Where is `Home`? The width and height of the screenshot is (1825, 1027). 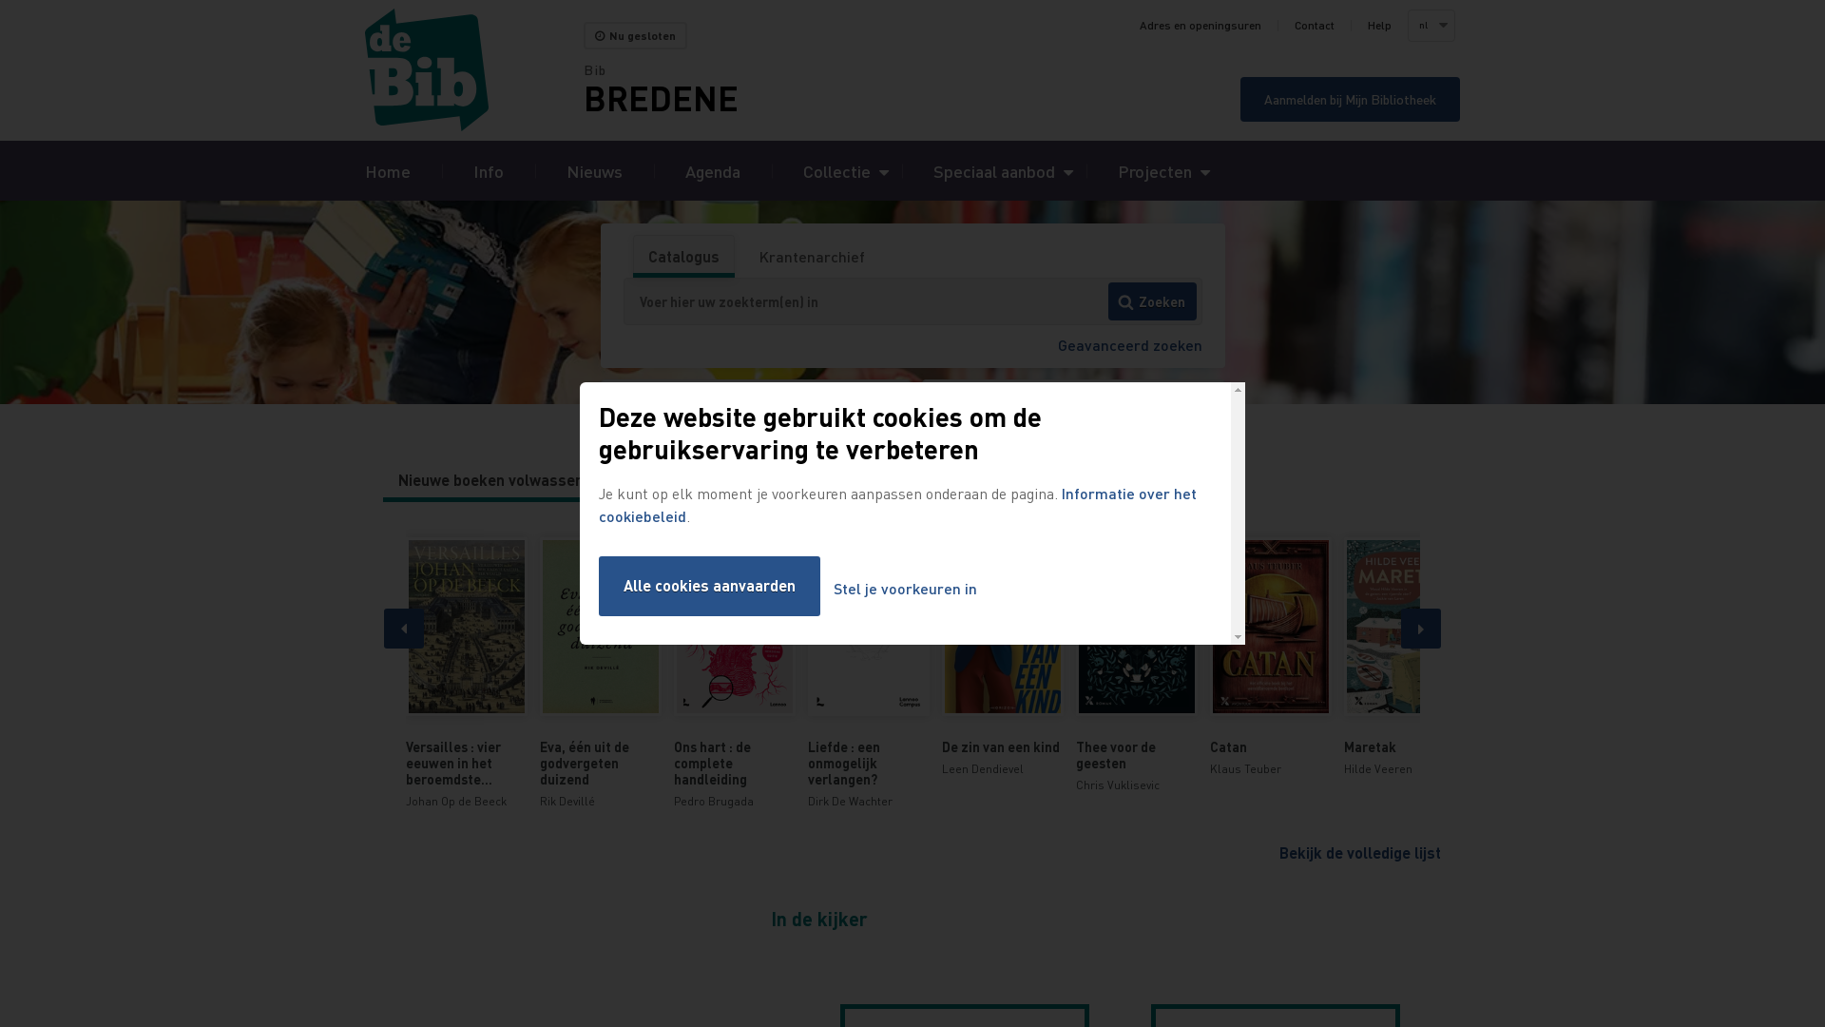
Home is located at coordinates (388, 171).